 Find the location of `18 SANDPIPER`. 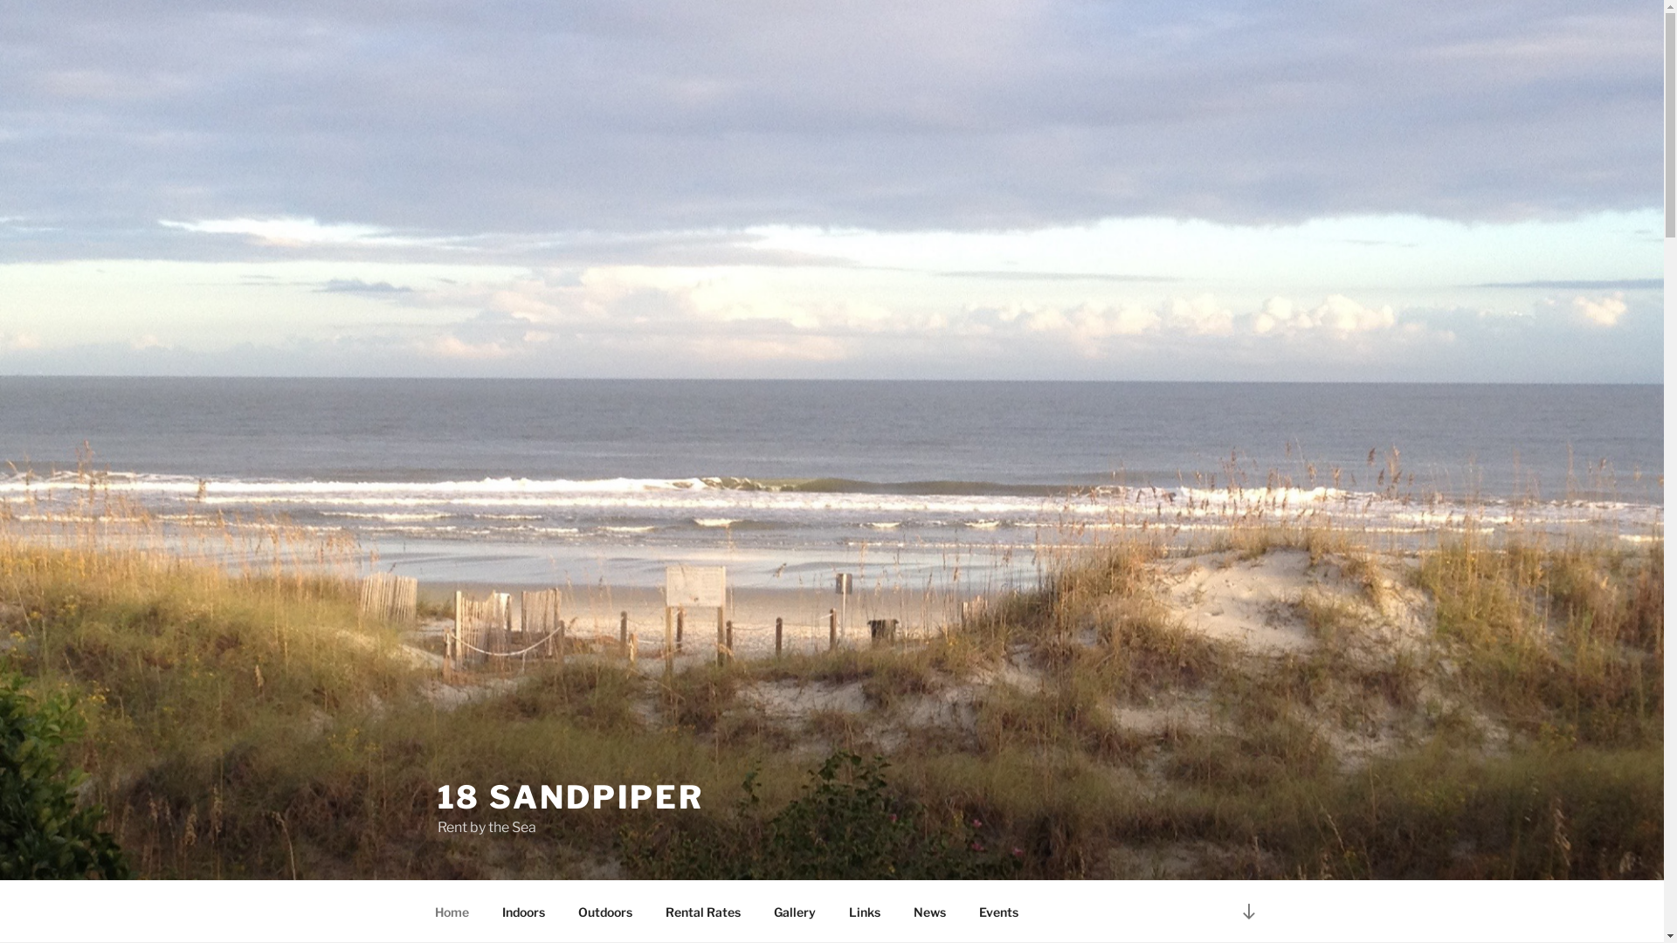

18 SANDPIPER is located at coordinates (570, 797).